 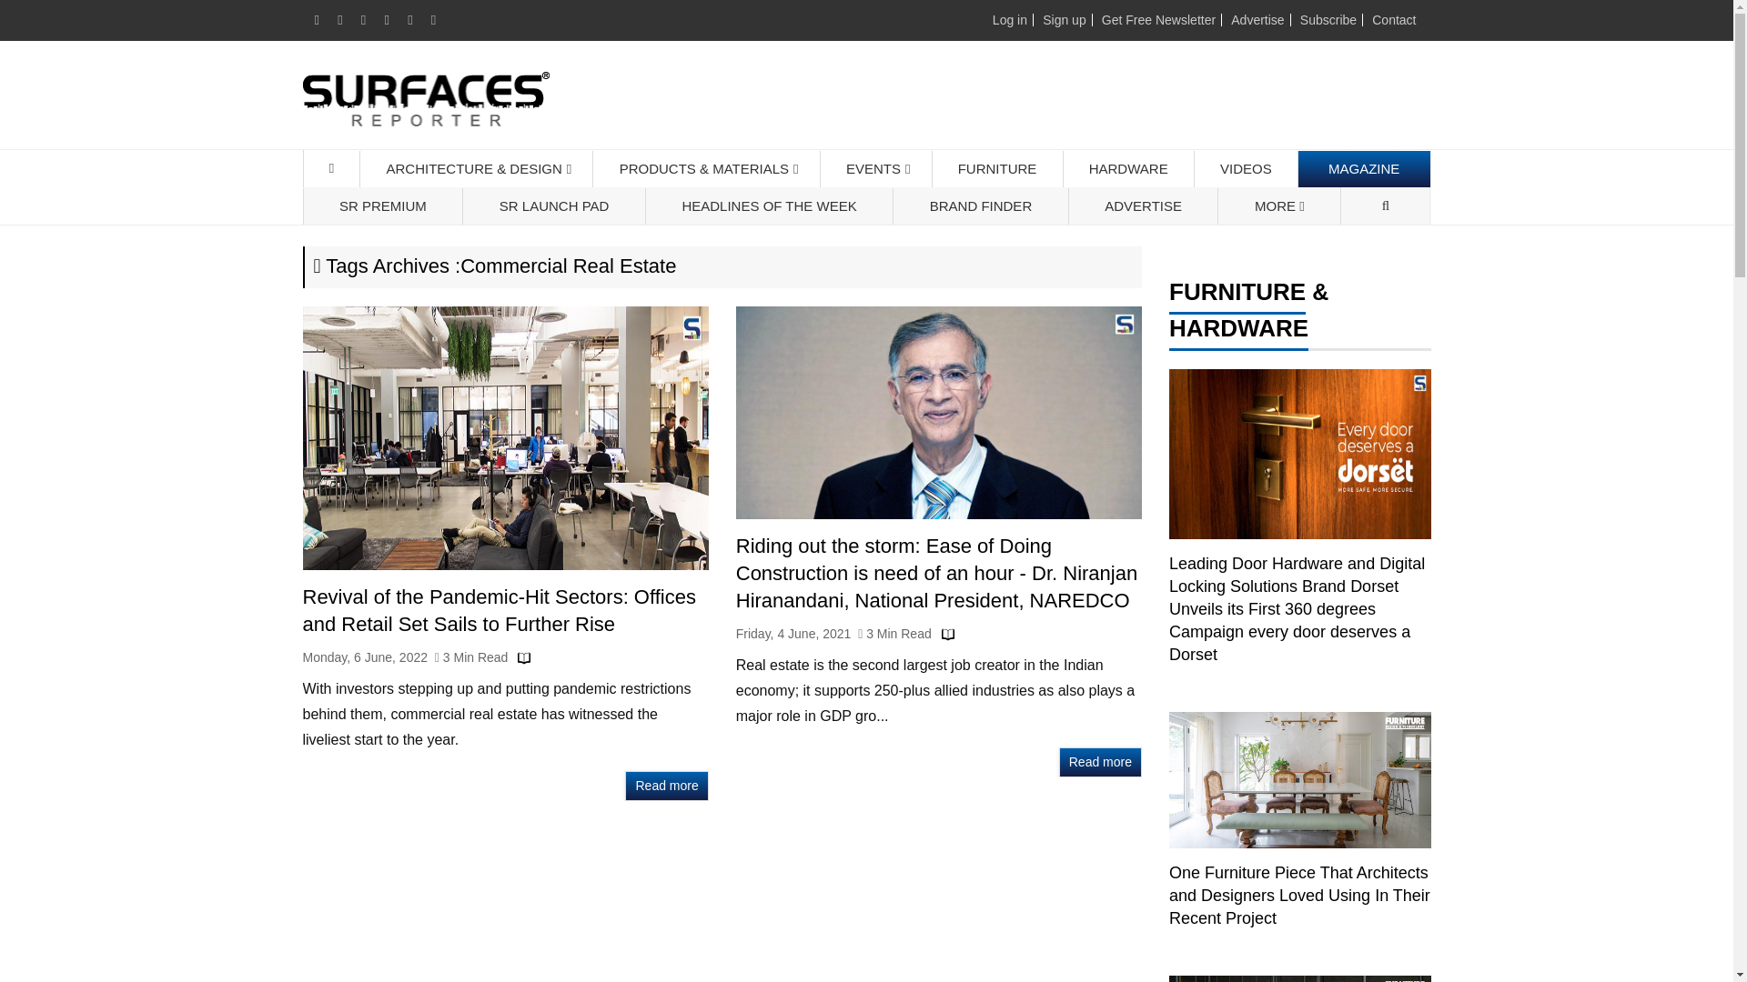 What do you see at coordinates (1064, 20) in the screenshot?
I see `Sign up` at bounding box center [1064, 20].